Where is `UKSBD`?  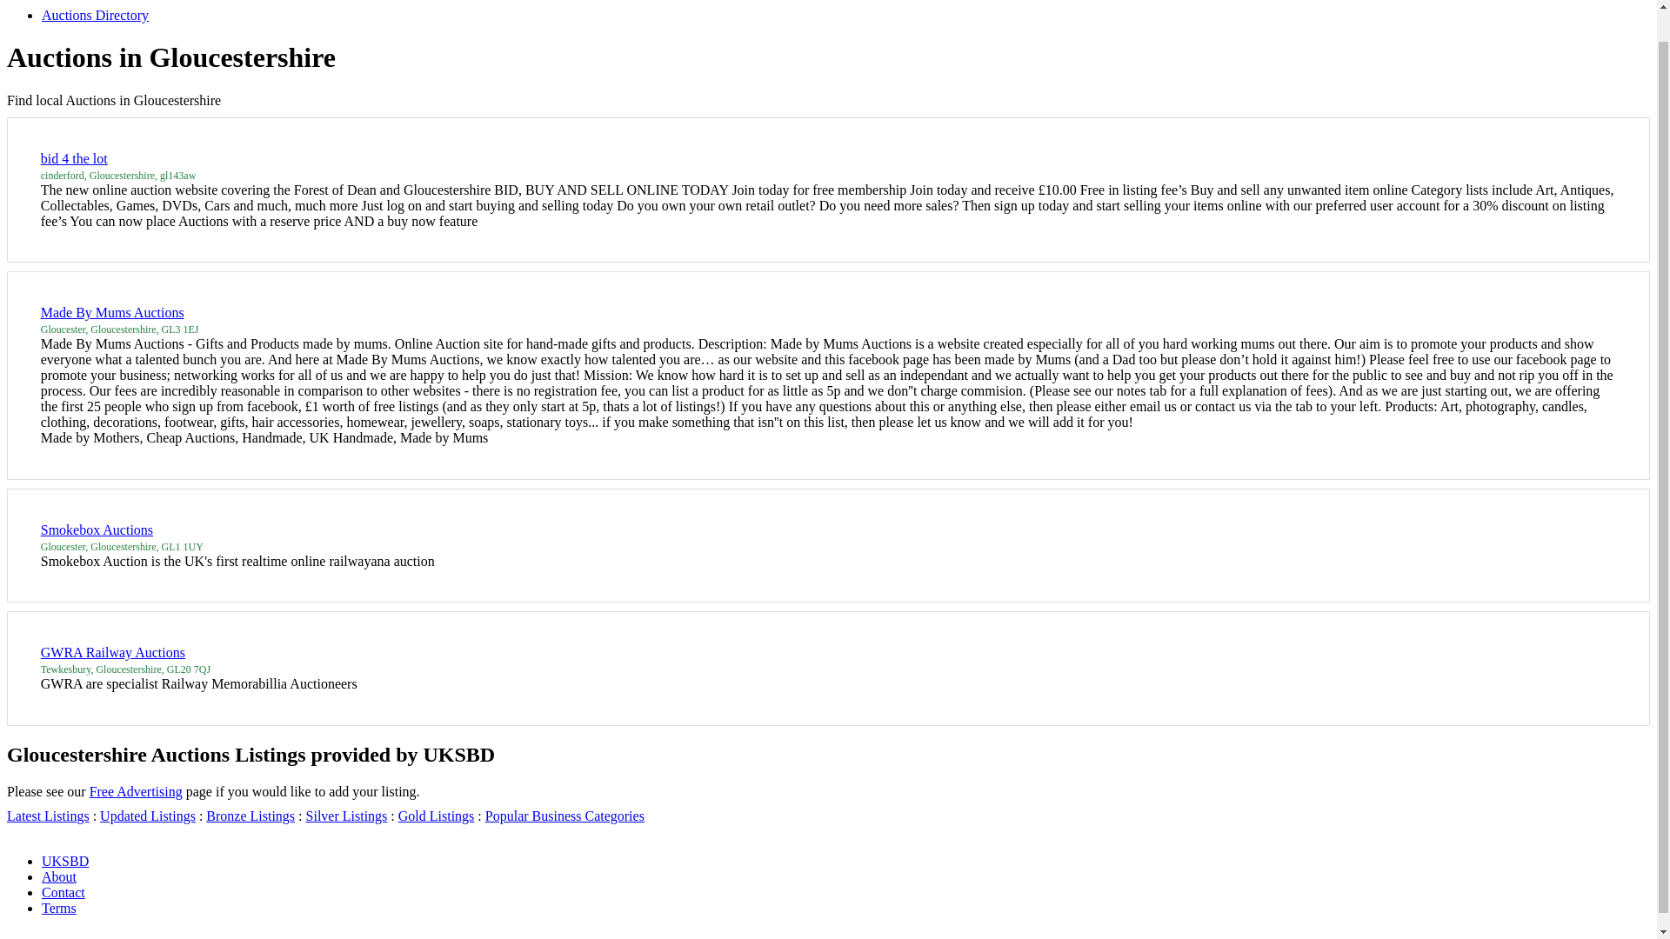 UKSBD is located at coordinates (275, 887).